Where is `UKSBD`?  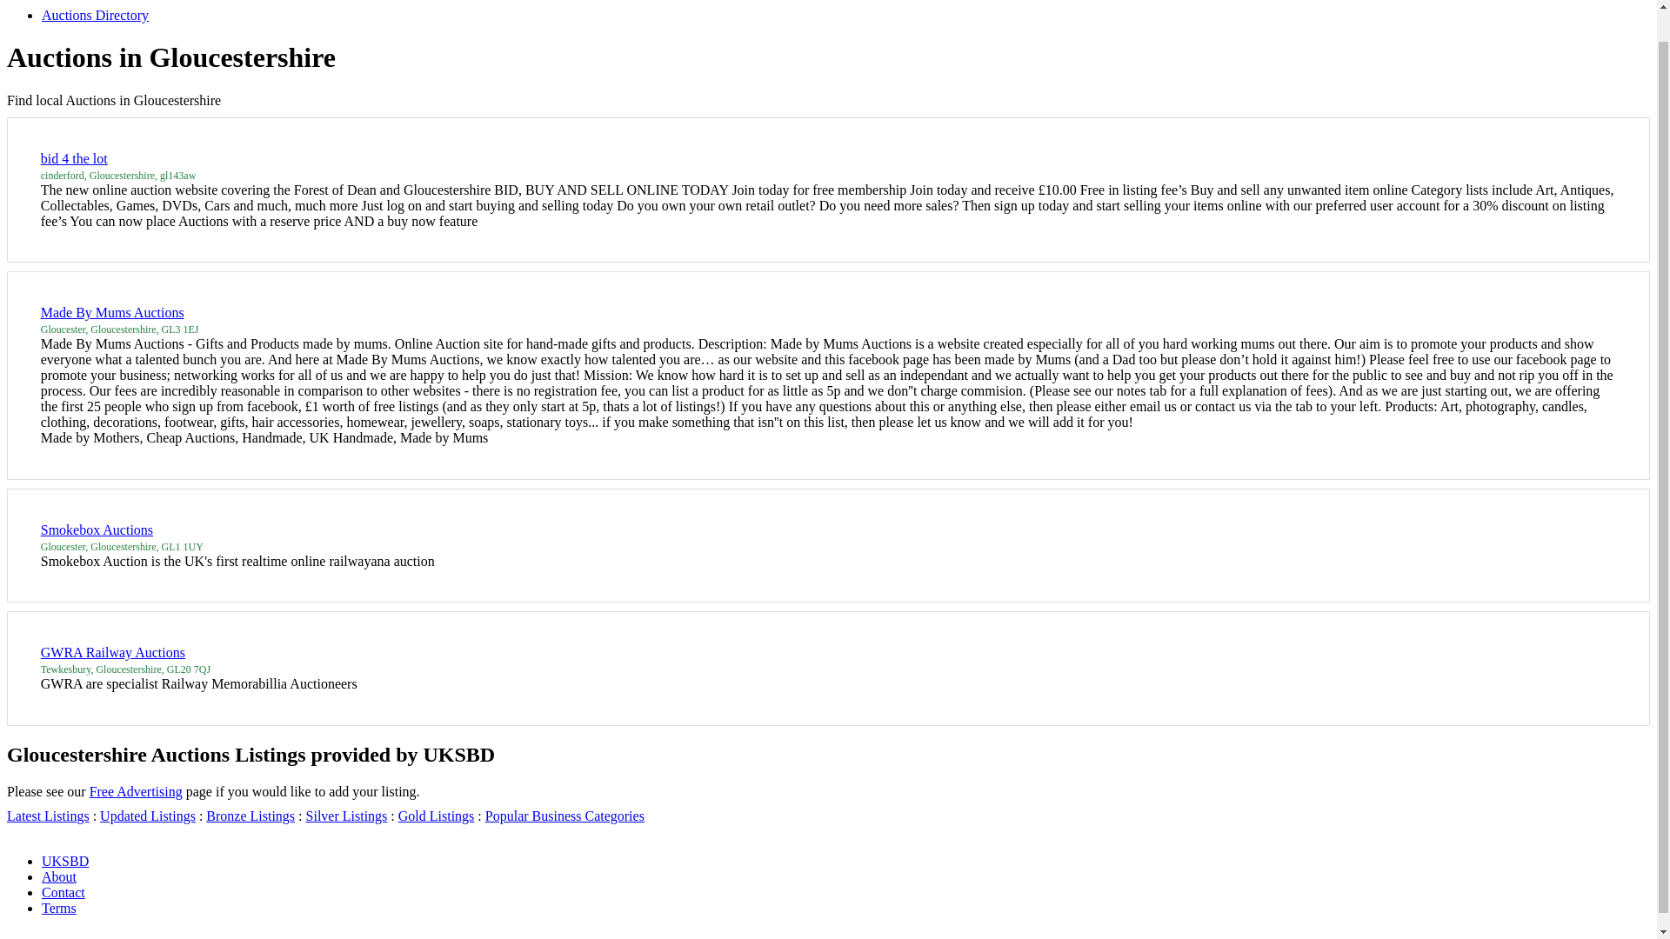 UKSBD is located at coordinates (275, 887).